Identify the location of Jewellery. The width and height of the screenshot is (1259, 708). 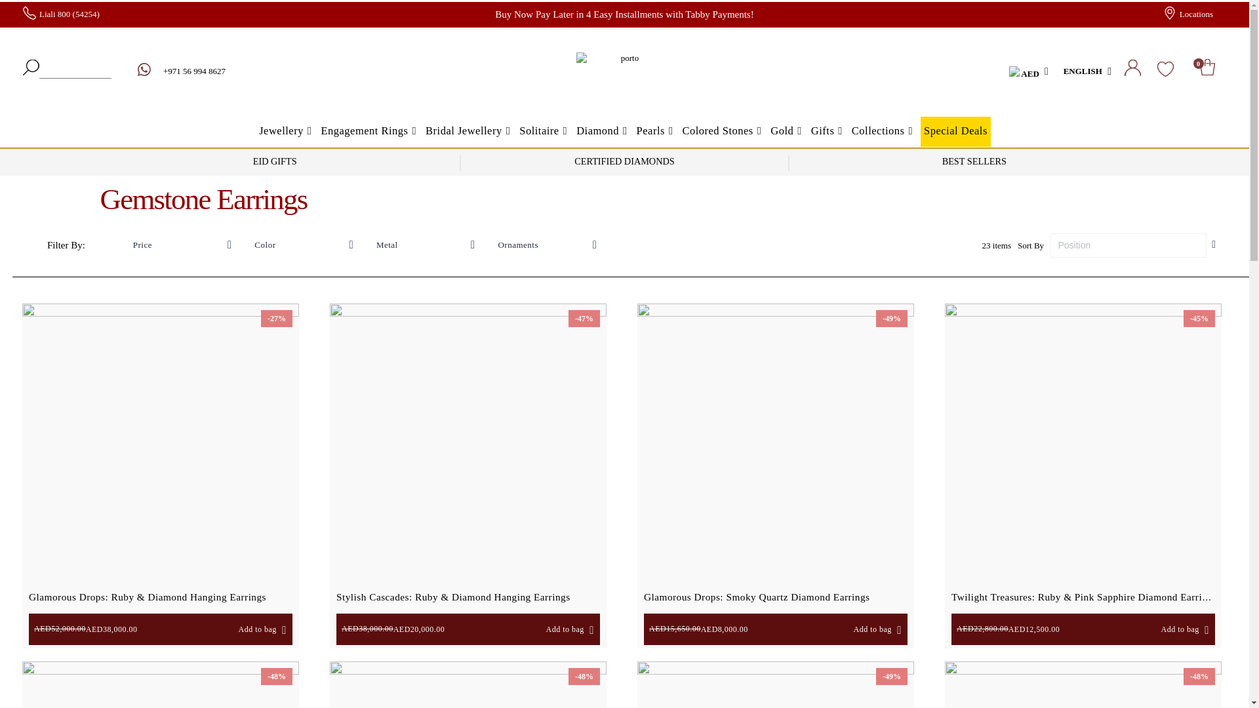
(285, 131).